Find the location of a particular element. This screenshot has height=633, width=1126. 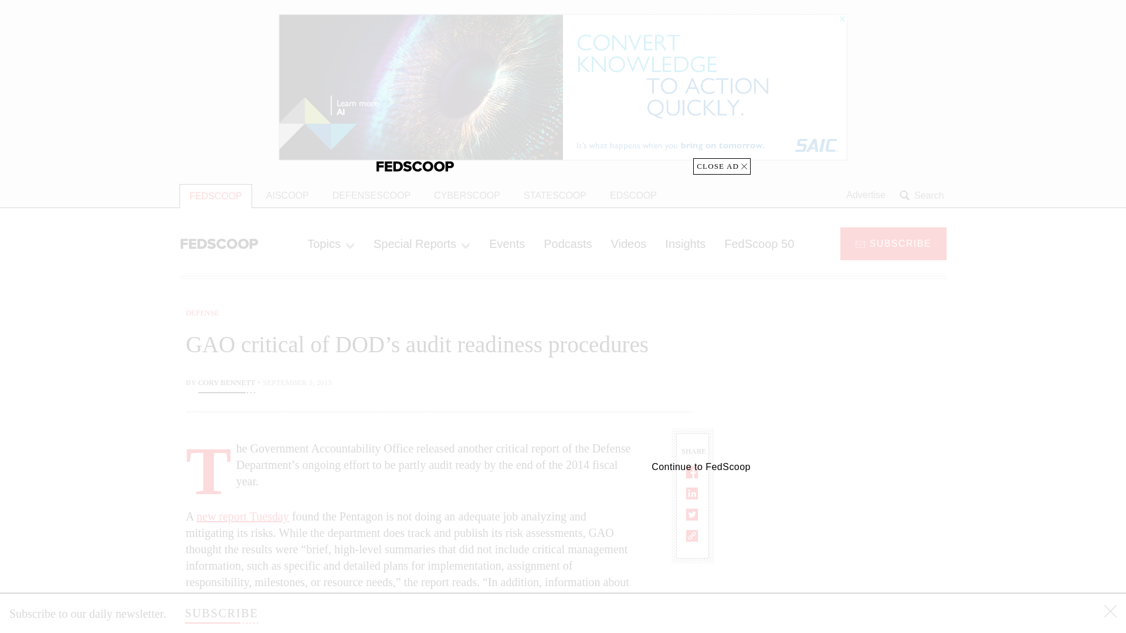

Videos is located at coordinates (629, 243).